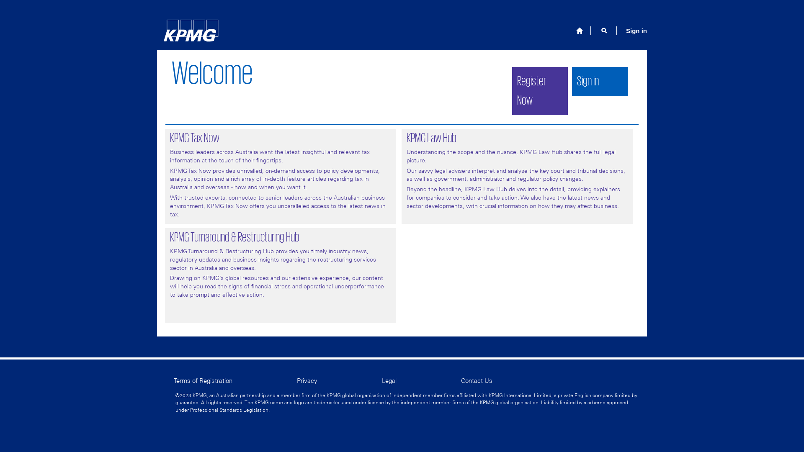  I want to click on Contact Us, so click(477, 381).